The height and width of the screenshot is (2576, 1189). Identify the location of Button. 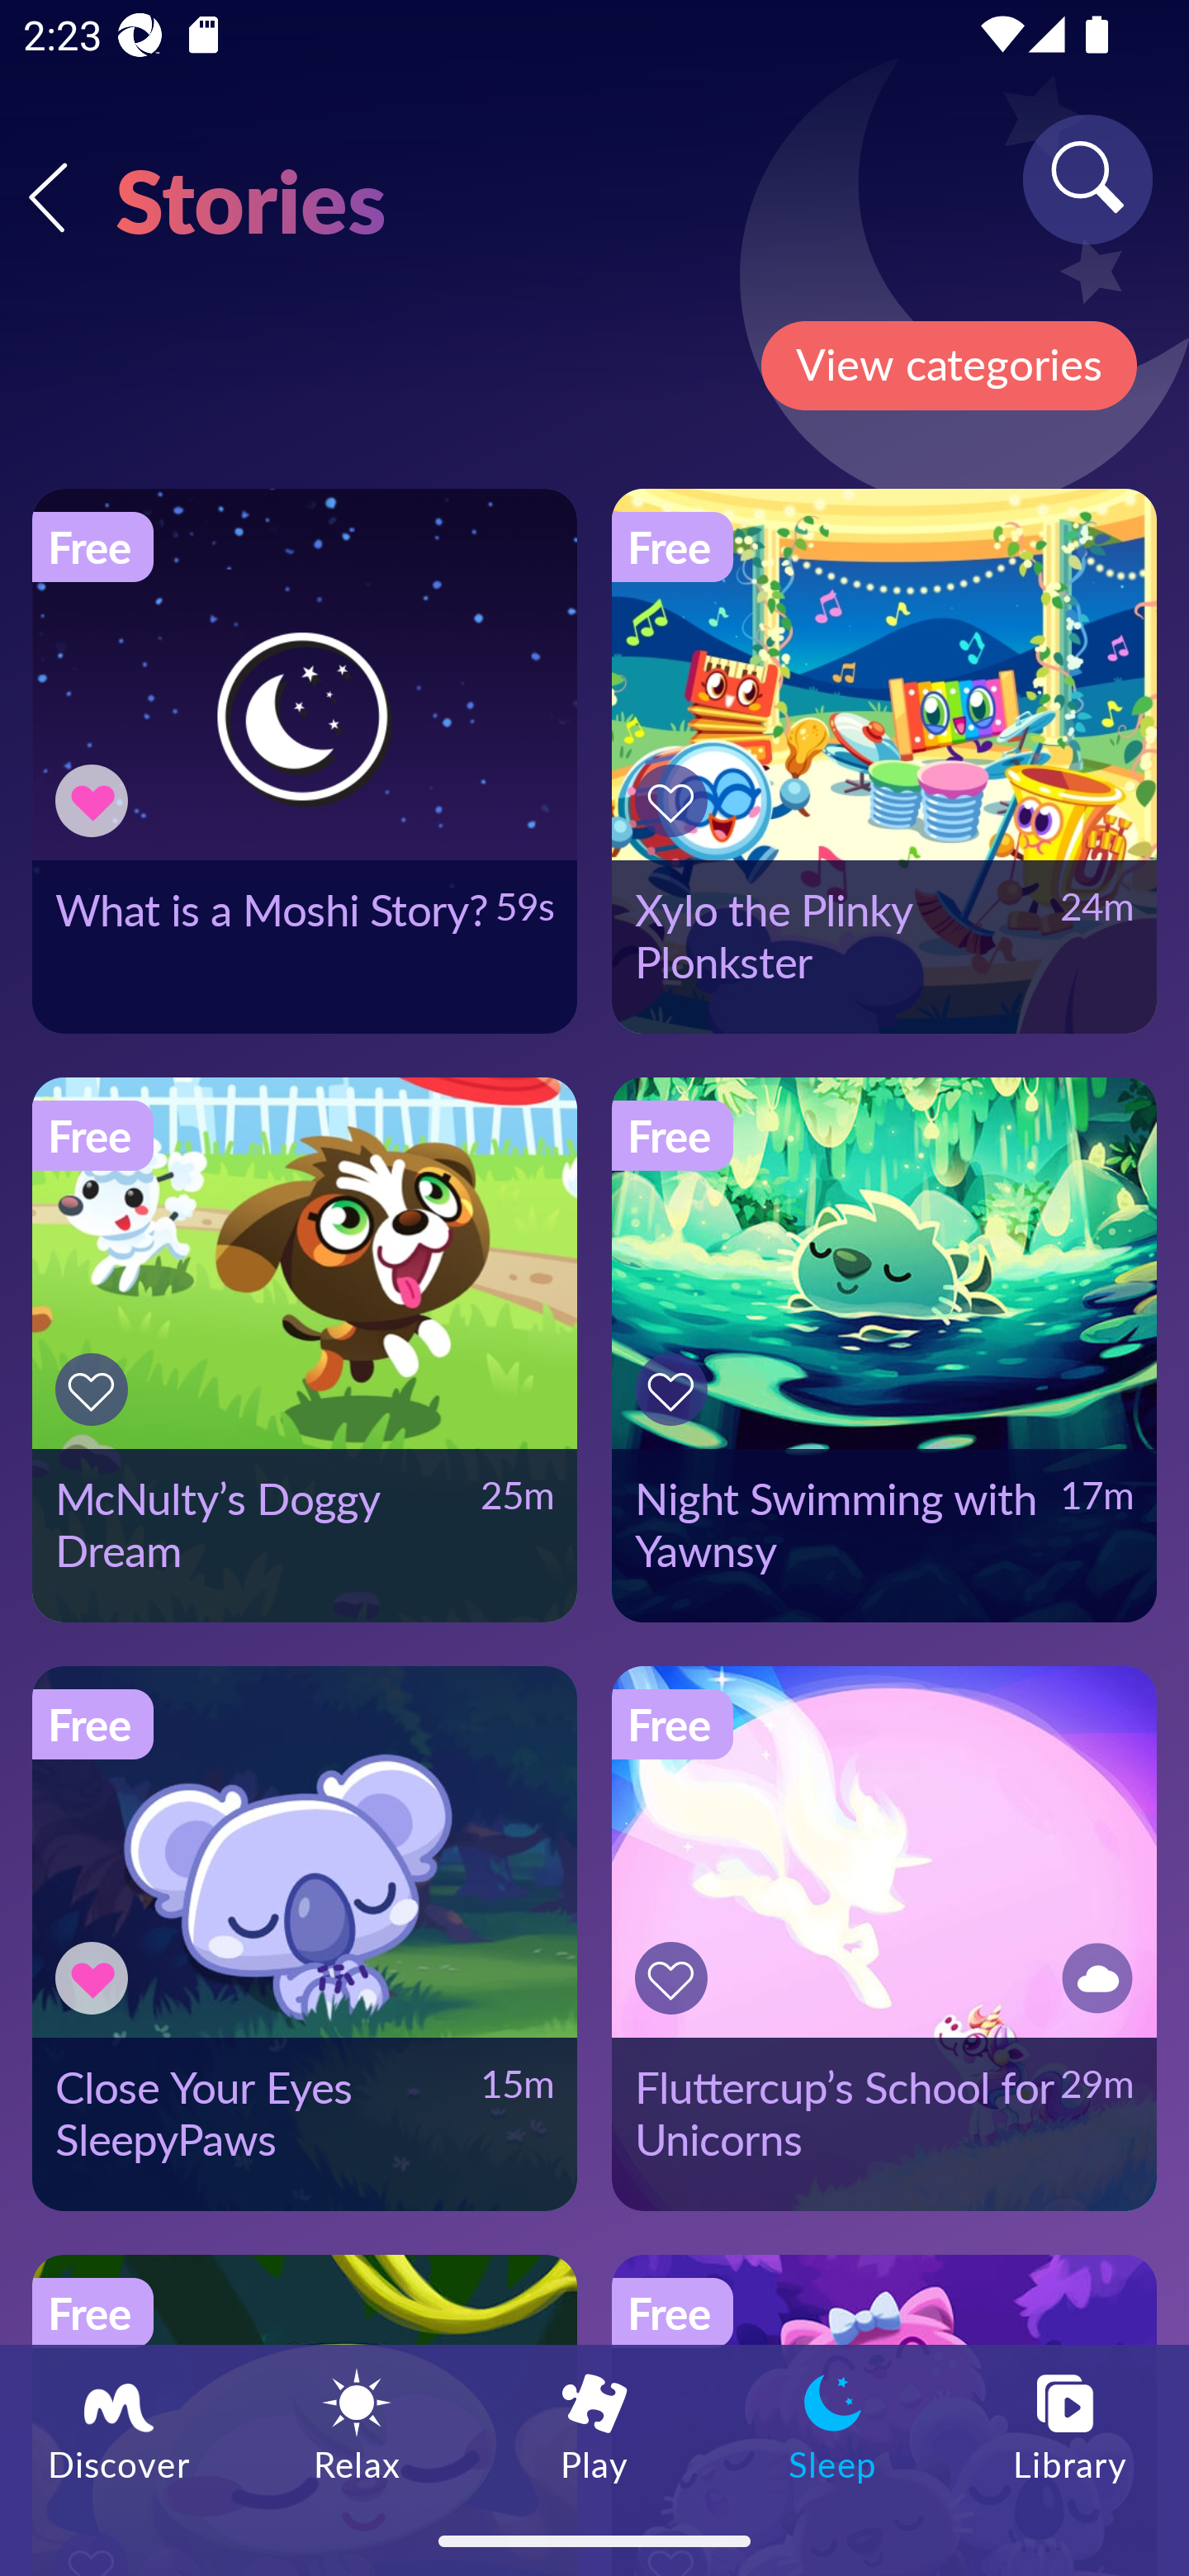
(96, 1388).